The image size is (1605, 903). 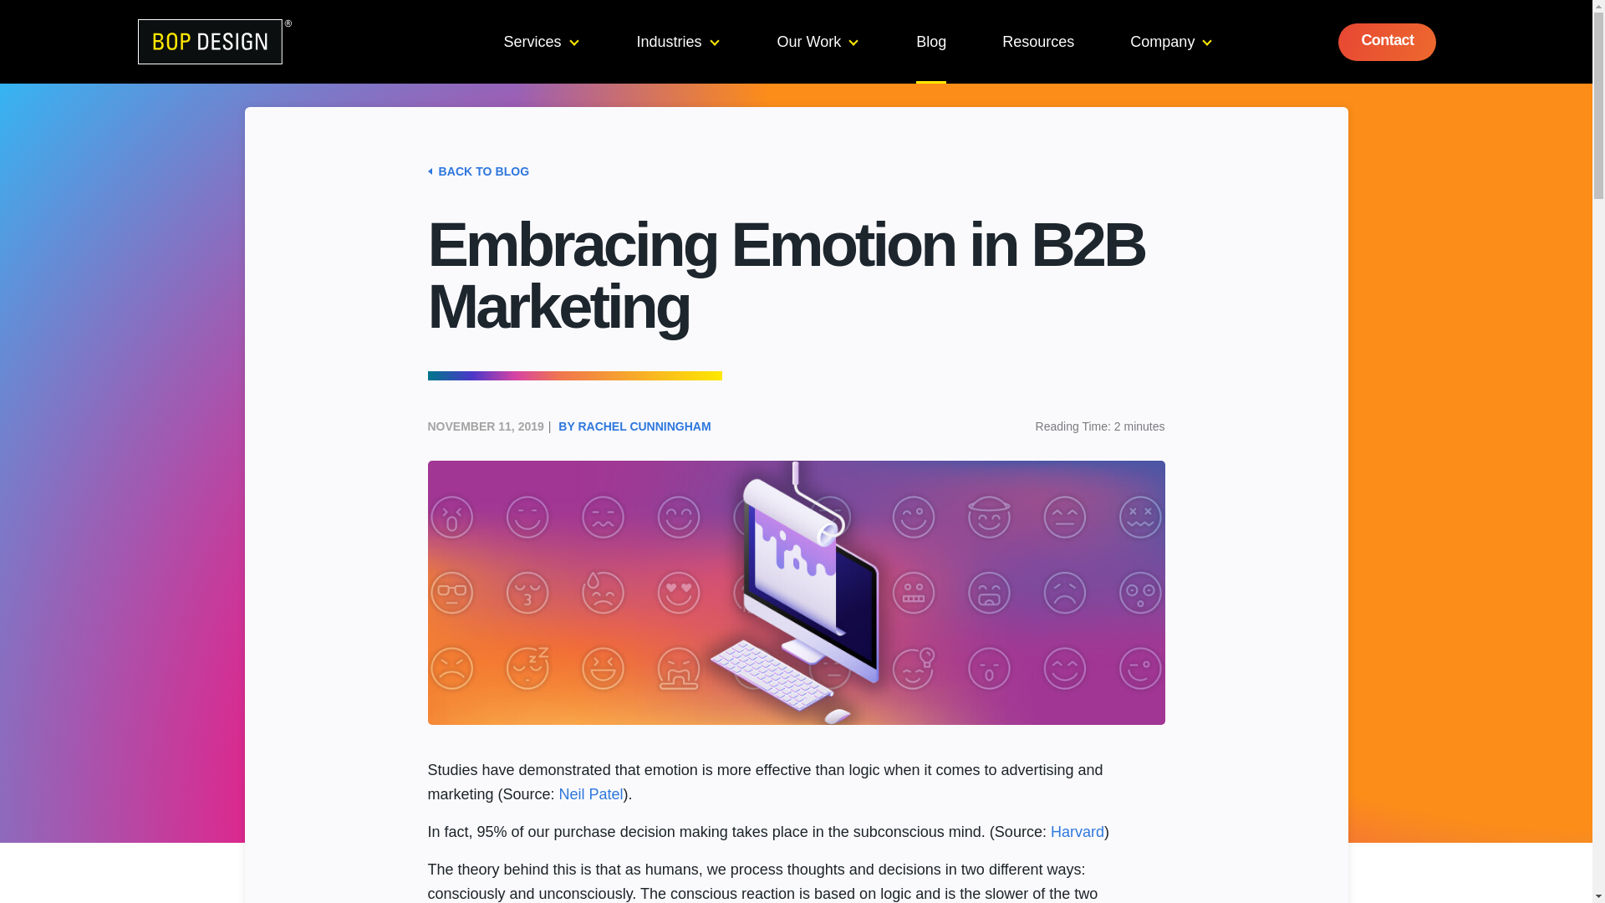 I want to click on Our Work, so click(x=818, y=42).